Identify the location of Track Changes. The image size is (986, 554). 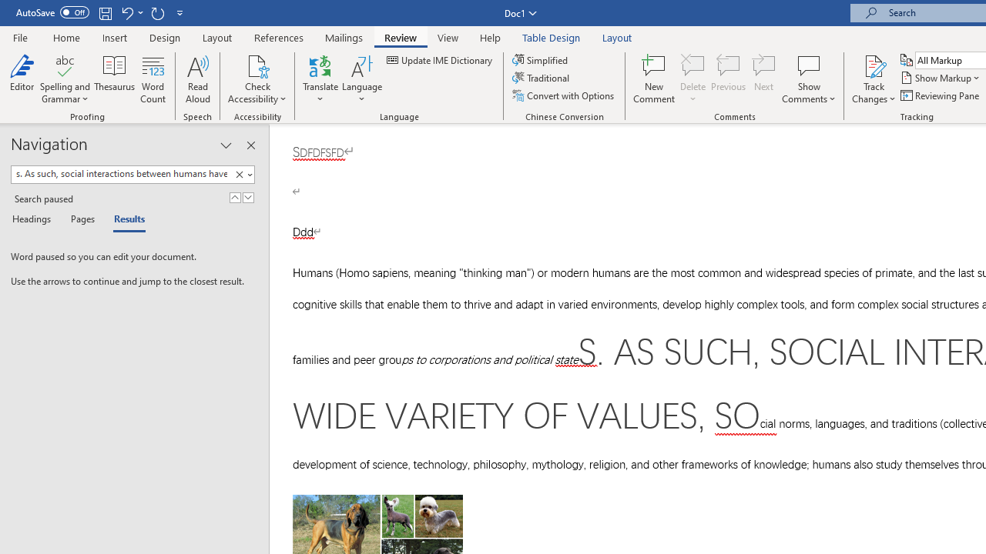
(874, 78).